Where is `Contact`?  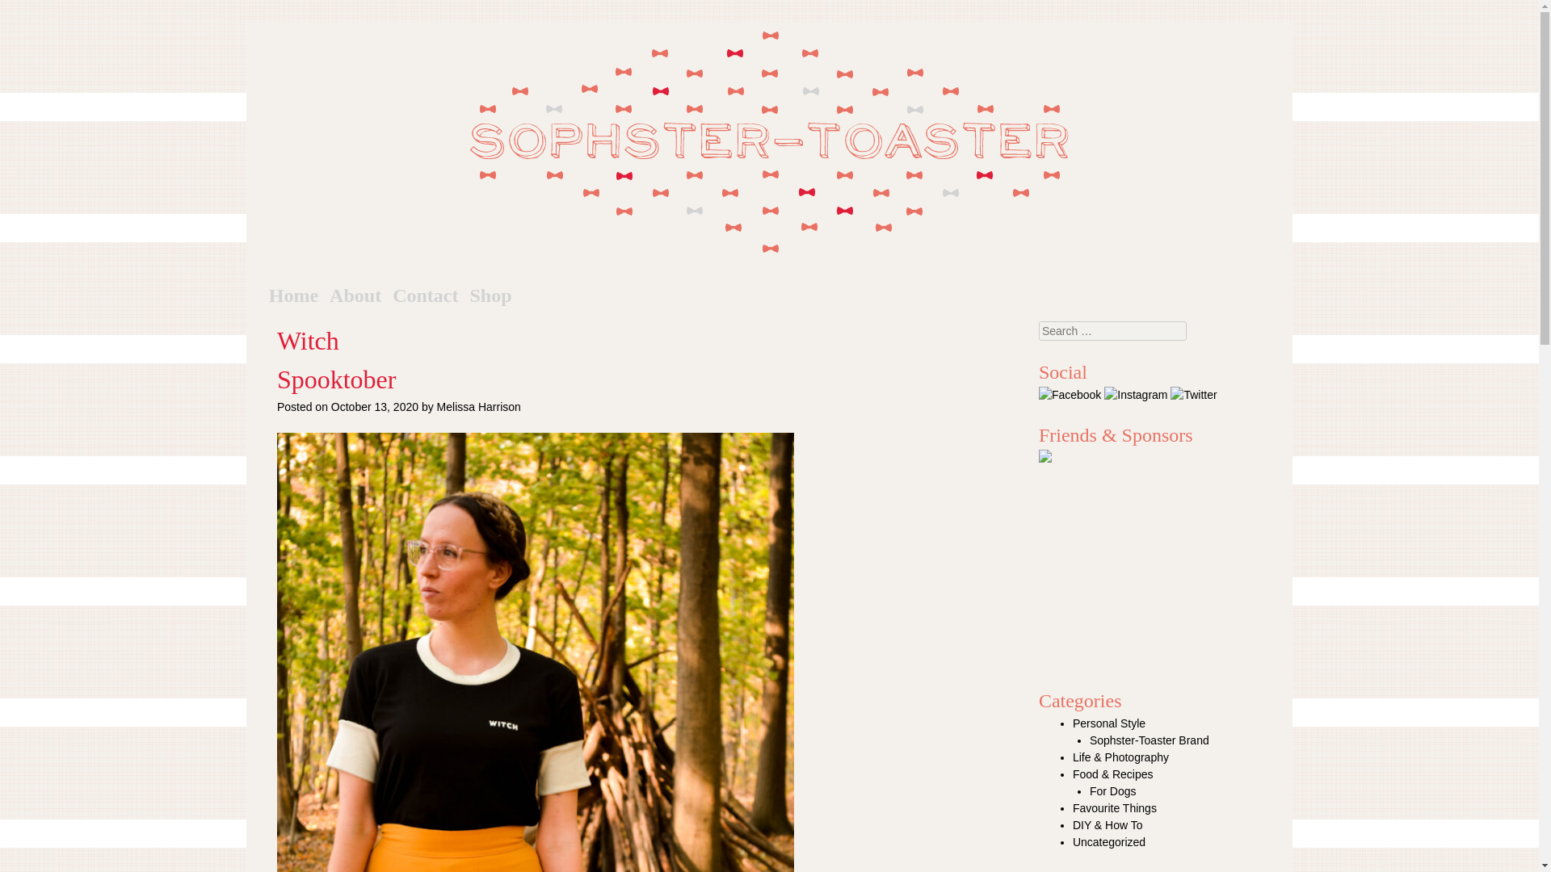 Contact is located at coordinates (425, 296).